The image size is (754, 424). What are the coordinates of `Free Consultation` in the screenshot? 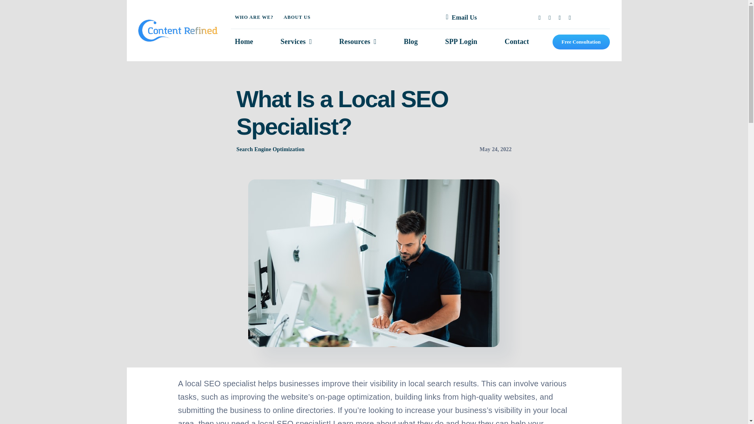 It's located at (581, 42).